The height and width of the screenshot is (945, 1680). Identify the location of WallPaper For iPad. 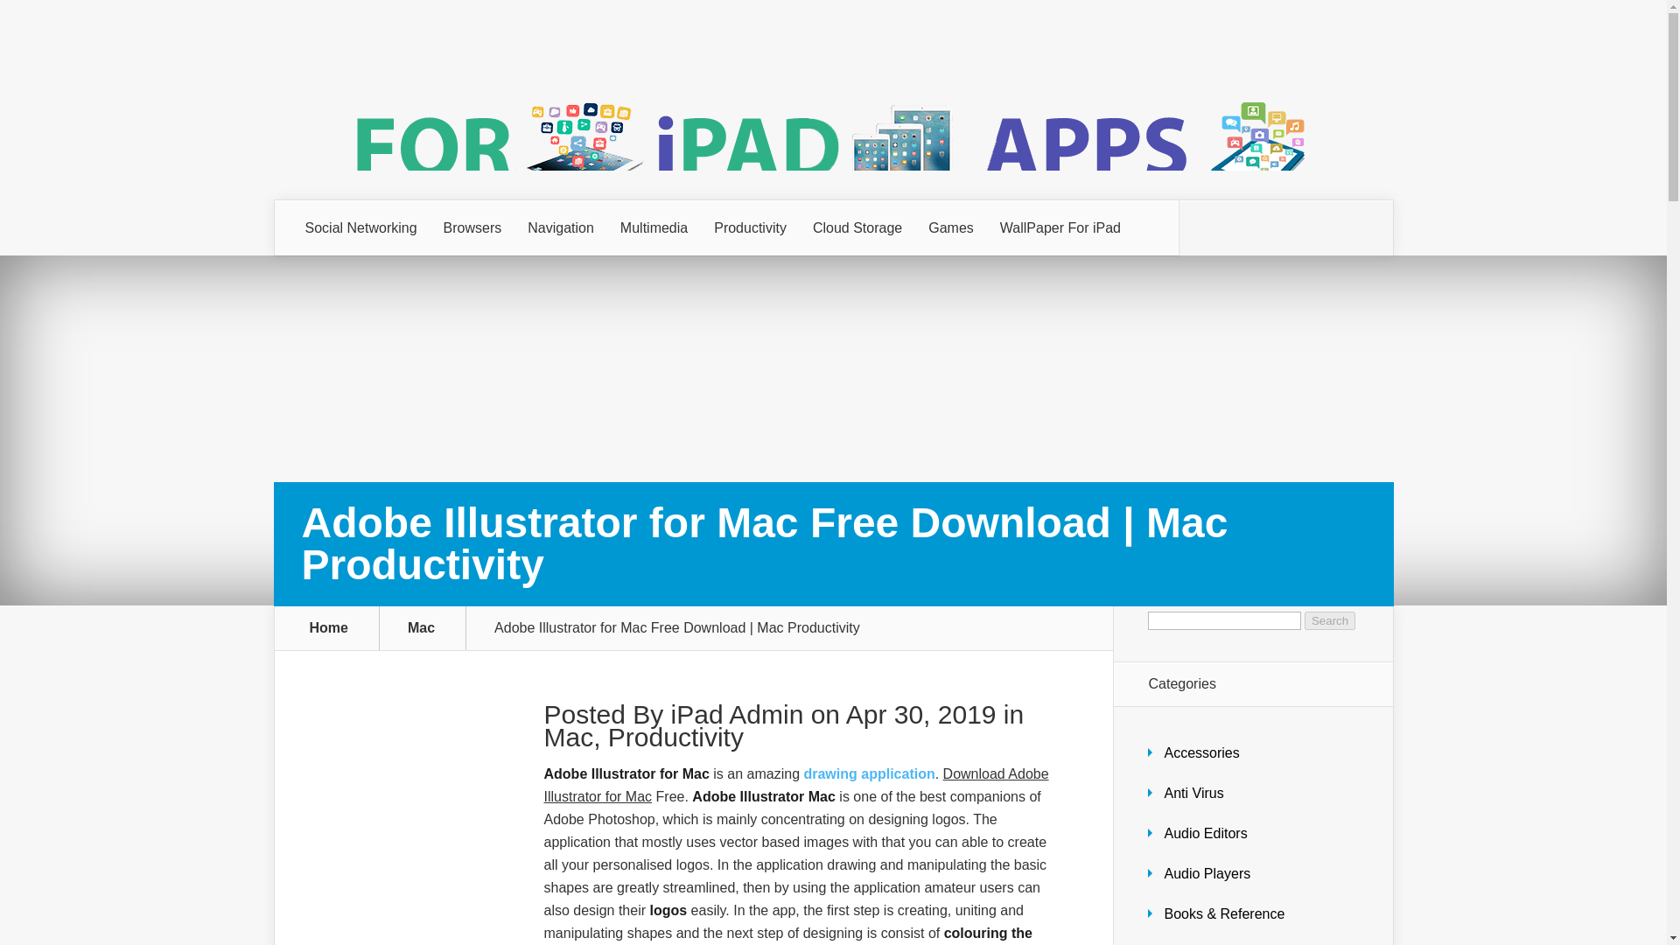
(1060, 227).